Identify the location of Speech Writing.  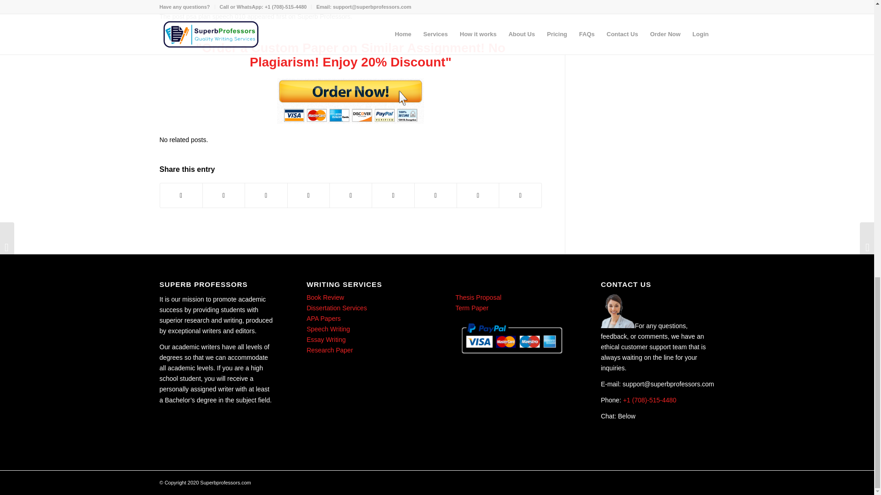
(328, 329).